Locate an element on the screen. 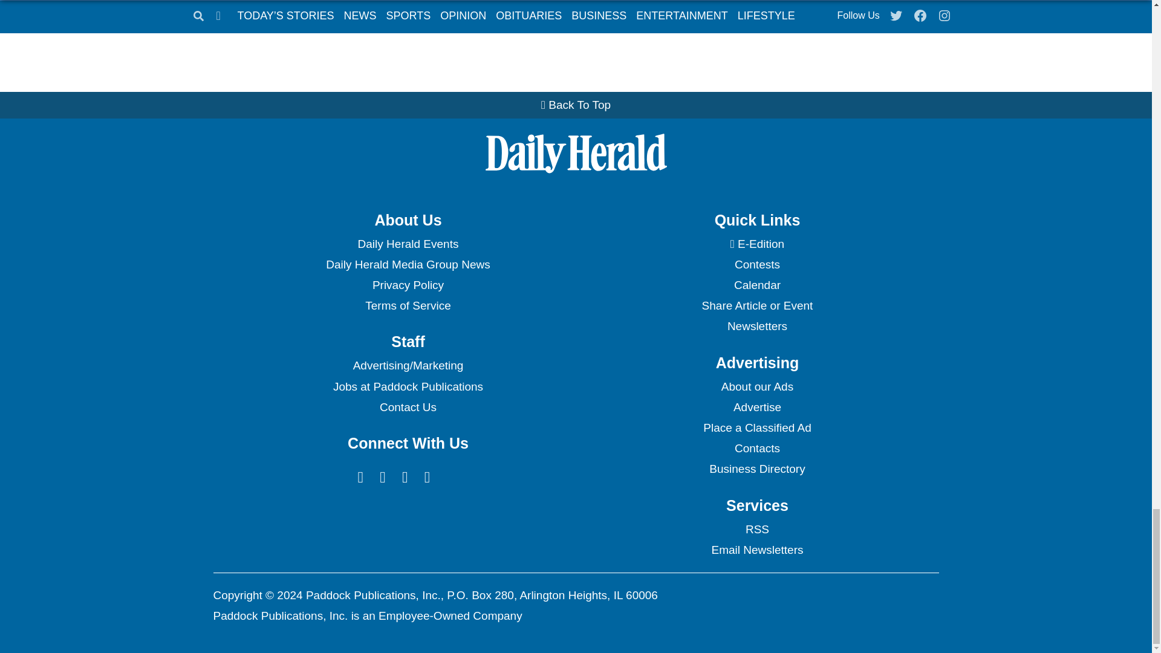 Image resolution: width=1161 pixels, height=653 pixels. Contact Us is located at coordinates (408, 408).